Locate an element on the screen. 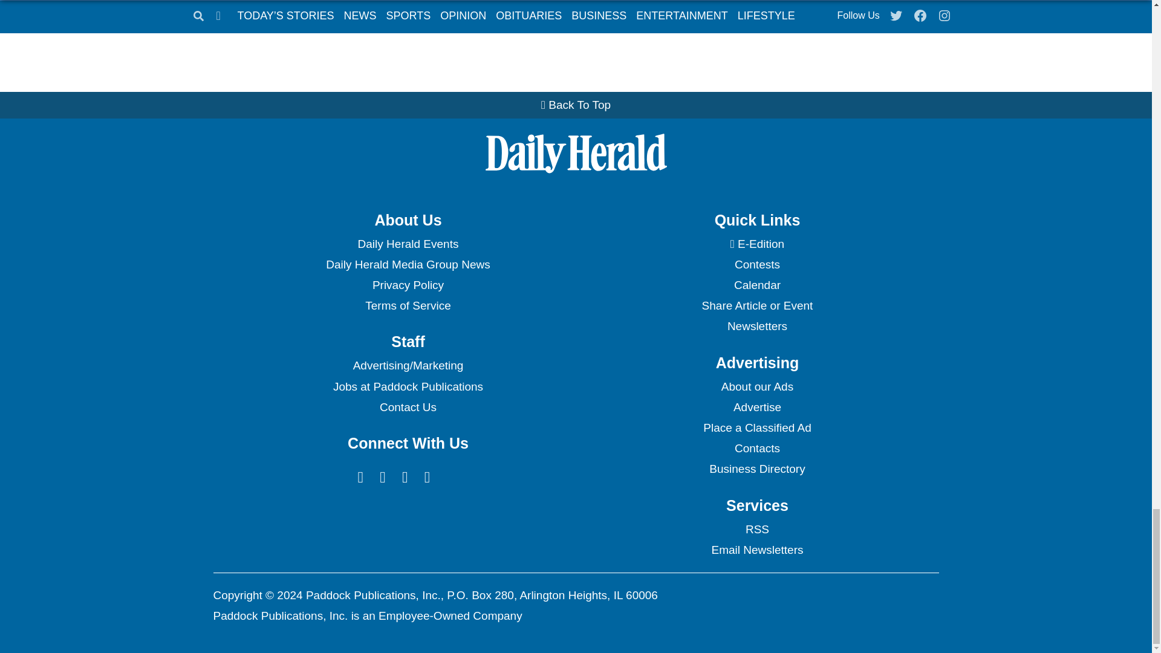 Image resolution: width=1161 pixels, height=653 pixels. Contact Us is located at coordinates (408, 408).